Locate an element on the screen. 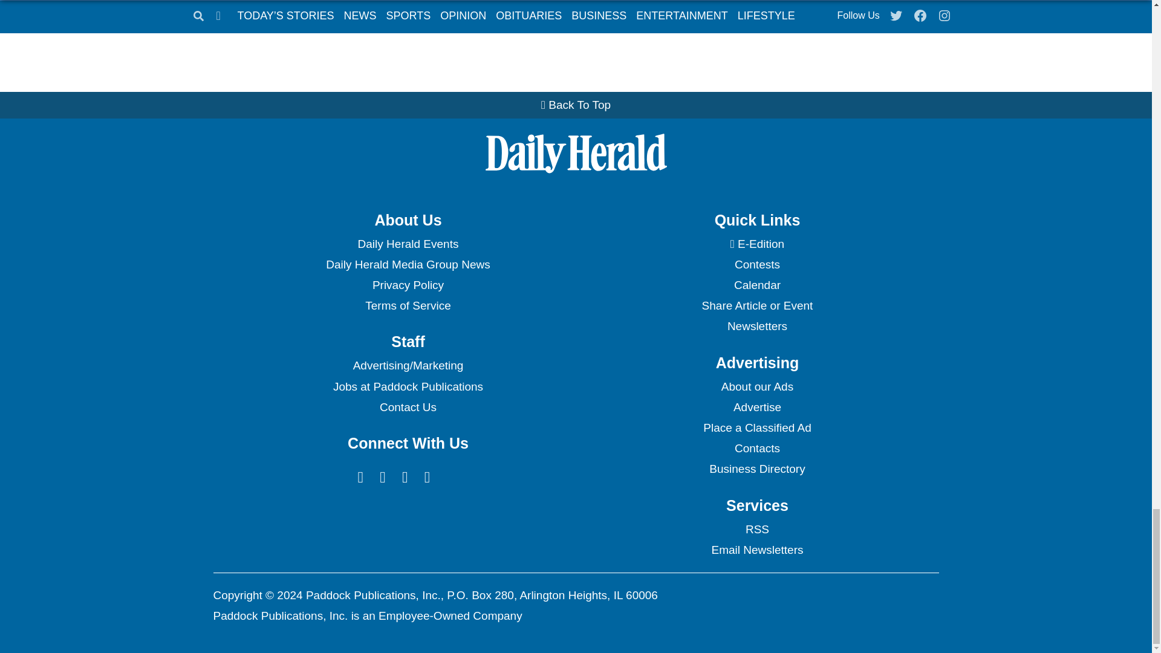 Image resolution: width=1161 pixels, height=653 pixels. Contact Us is located at coordinates (408, 408).